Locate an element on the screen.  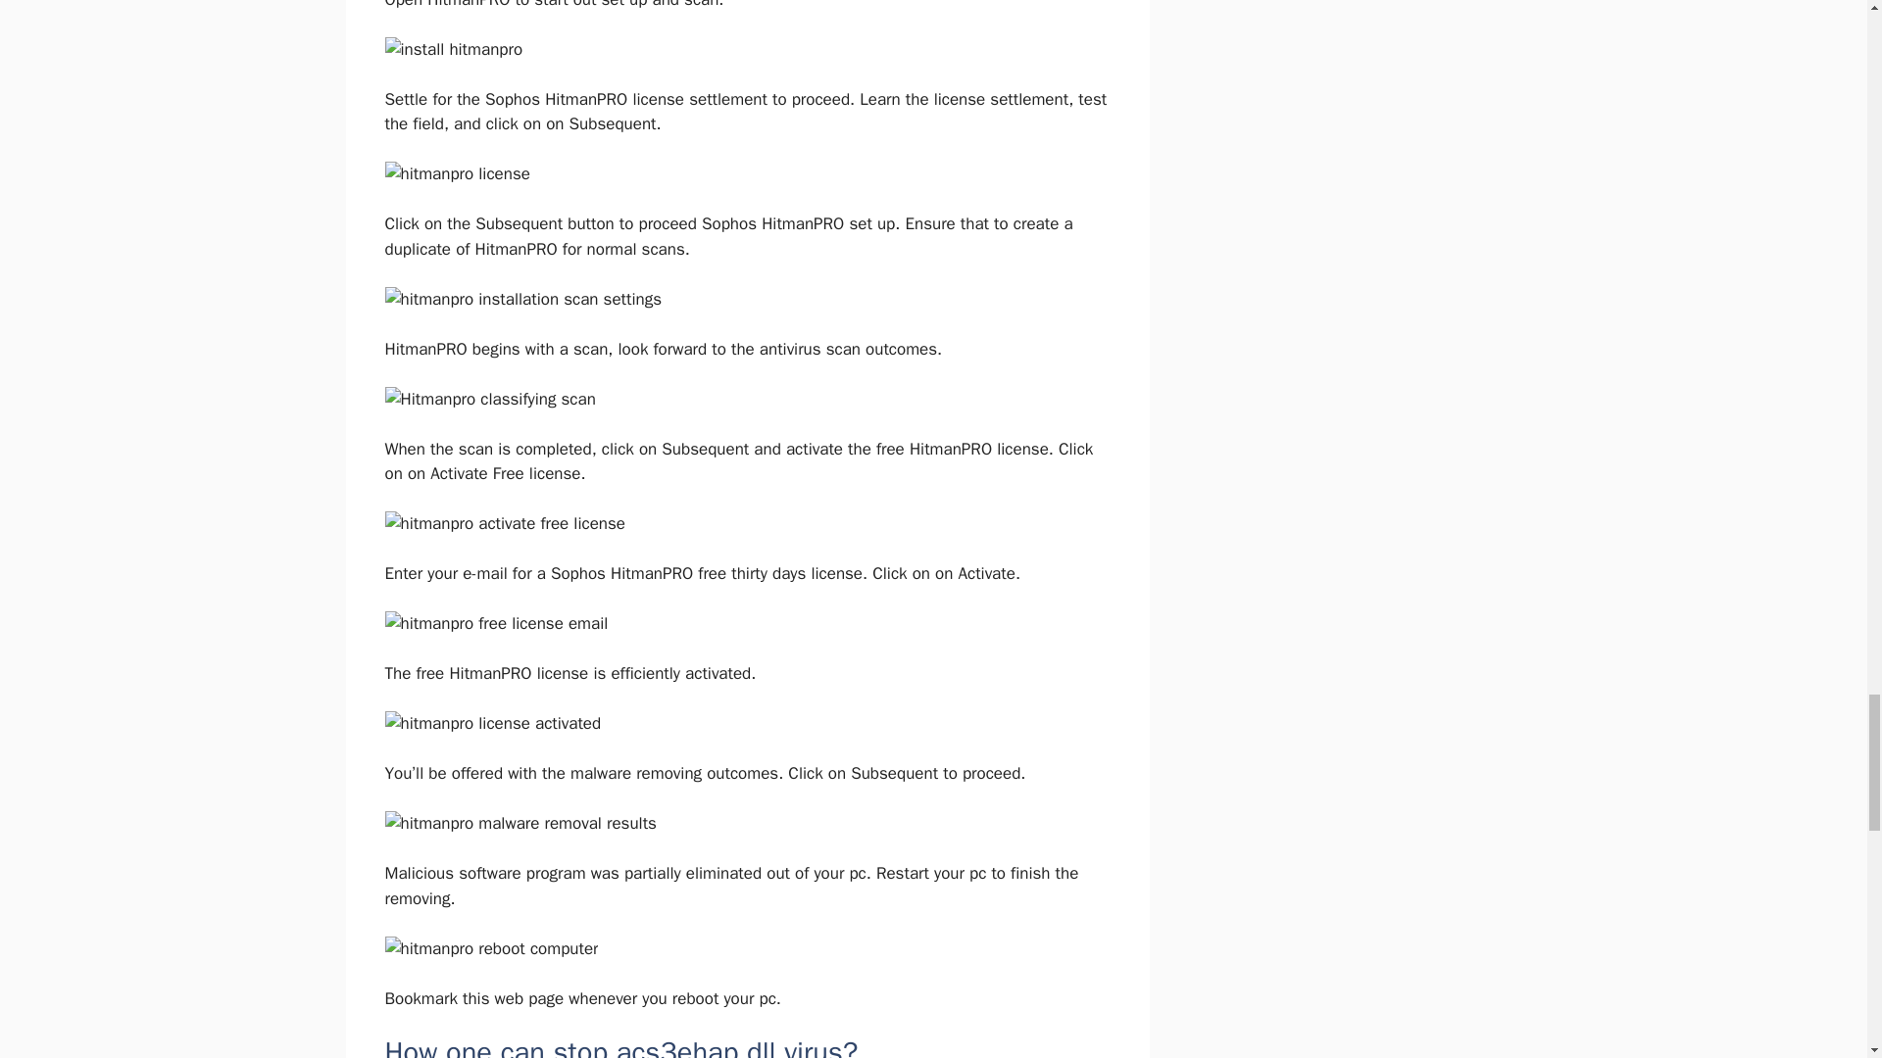
How to remove acs3ehap.dll 5 is located at coordinates (456, 174).